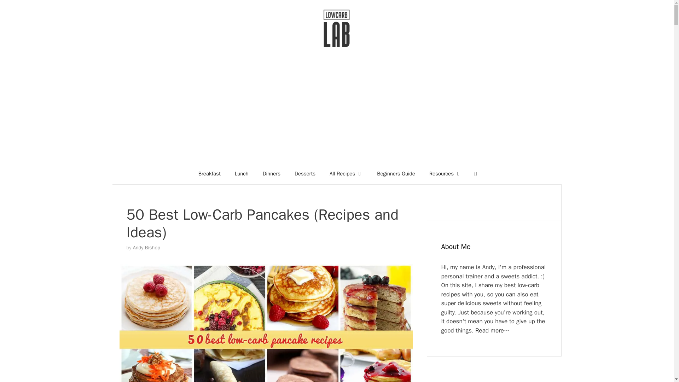 The image size is (679, 382). Describe the element at coordinates (242, 173) in the screenshot. I see `Lunch` at that location.